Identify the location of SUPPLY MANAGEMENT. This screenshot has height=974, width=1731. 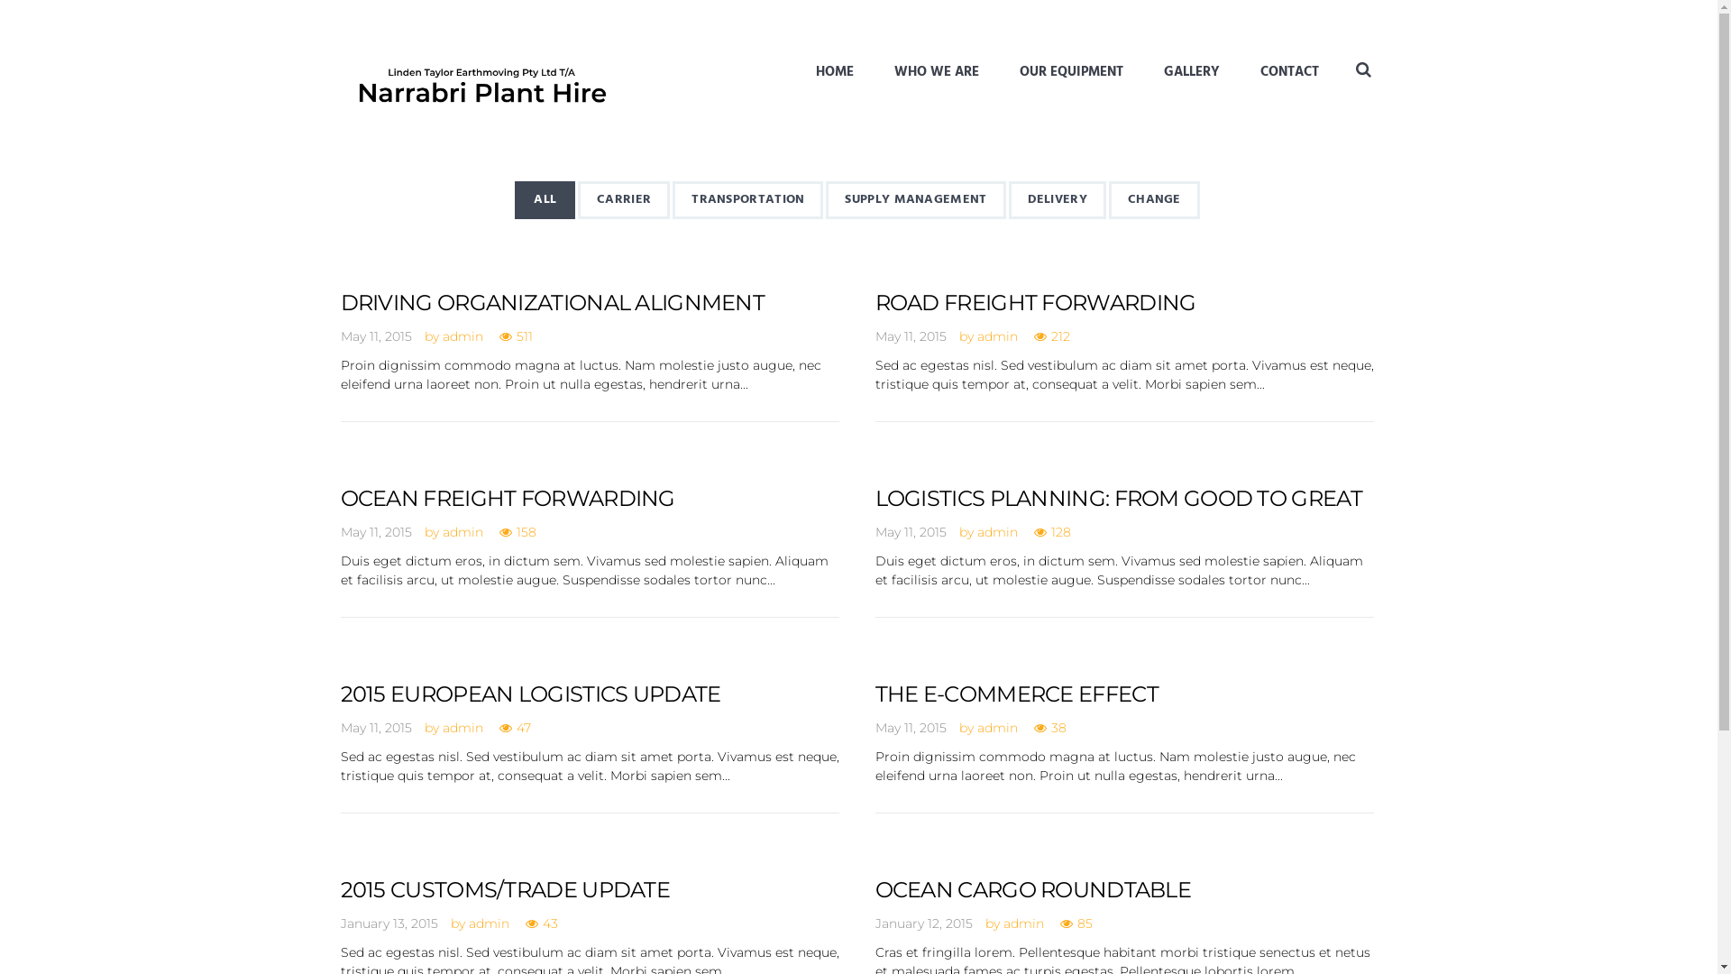
(916, 200).